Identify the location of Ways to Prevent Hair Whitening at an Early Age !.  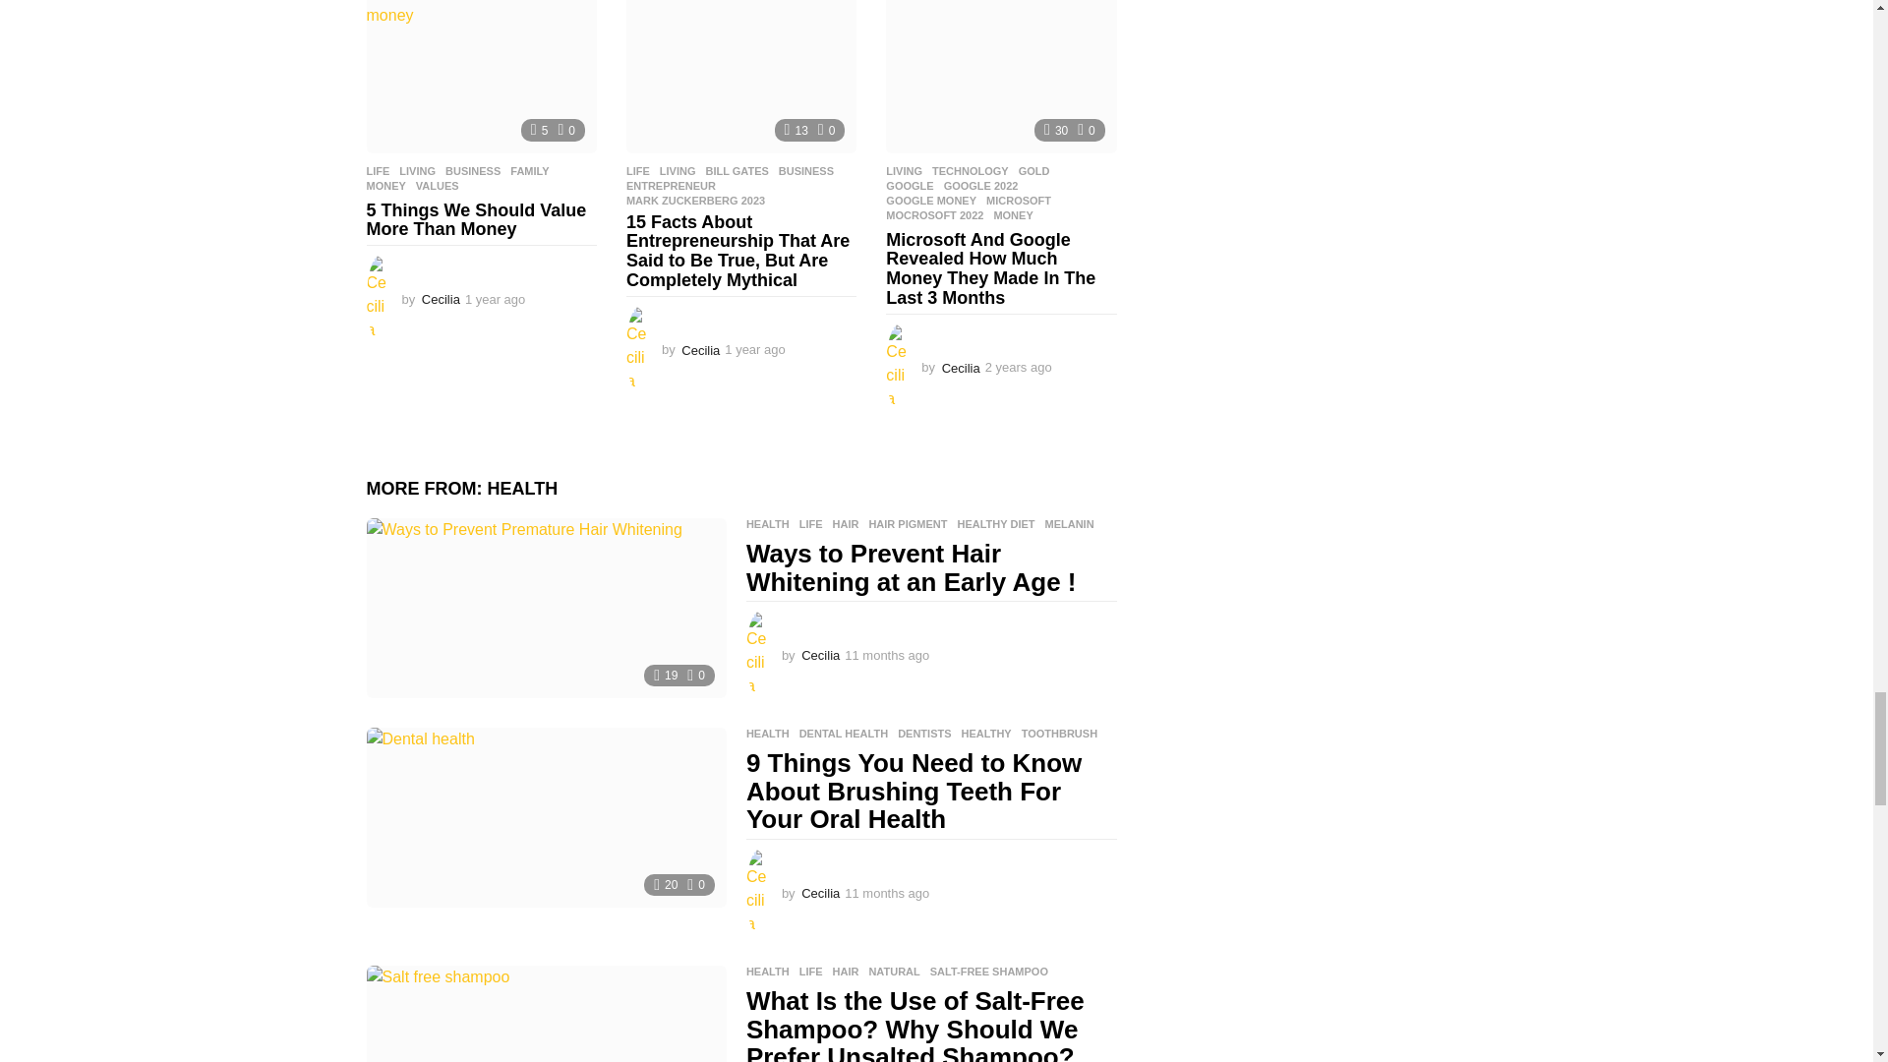
(545, 608).